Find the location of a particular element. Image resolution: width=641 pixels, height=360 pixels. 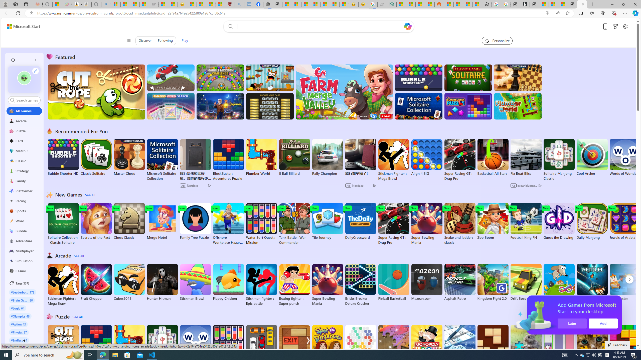

Arcade next page is located at coordinates (629, 279).